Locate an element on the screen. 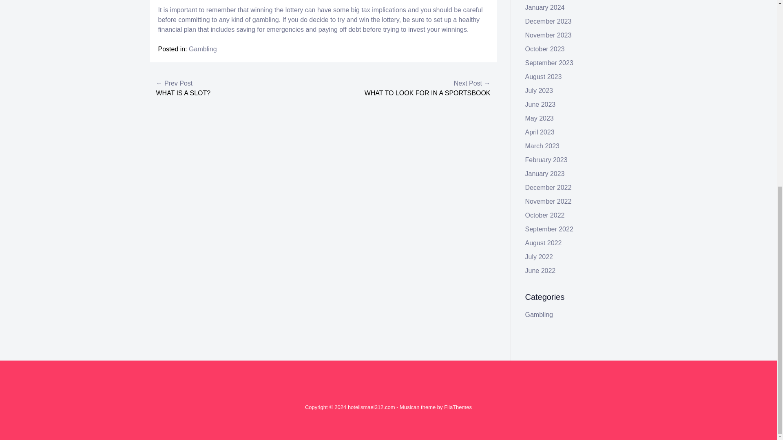 The image size is (783, 440). September 2023 is located at coordinates (549, 63).